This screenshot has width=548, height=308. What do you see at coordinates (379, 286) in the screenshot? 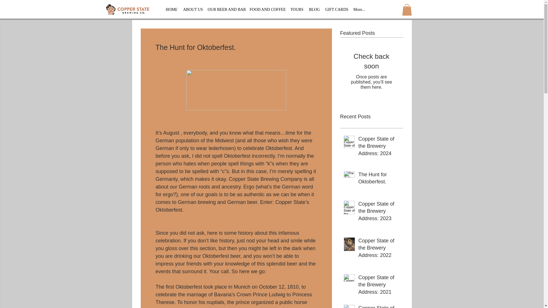
I see `Copper State of the Brewery Address: 2021` at bounding box center [379, 286].